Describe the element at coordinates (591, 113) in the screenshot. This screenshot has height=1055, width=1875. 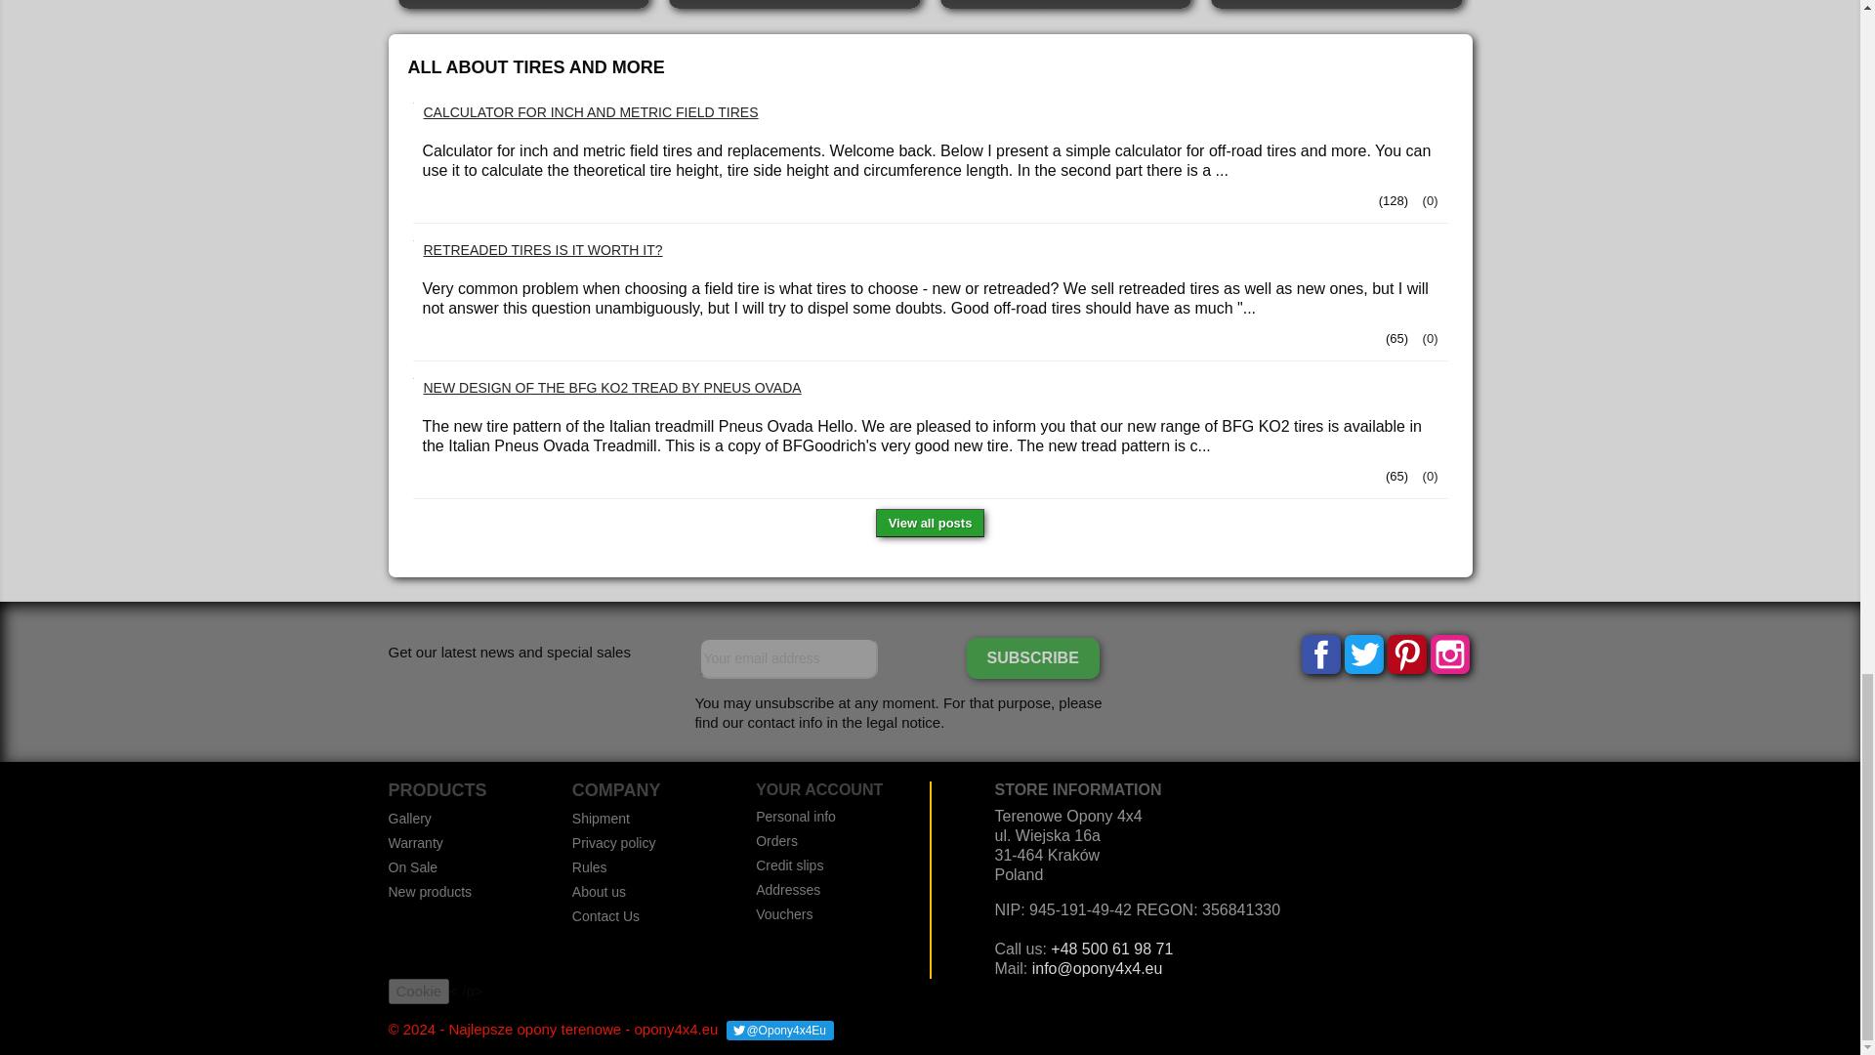
I see `Calculator for inch and metric field tires` at that location.